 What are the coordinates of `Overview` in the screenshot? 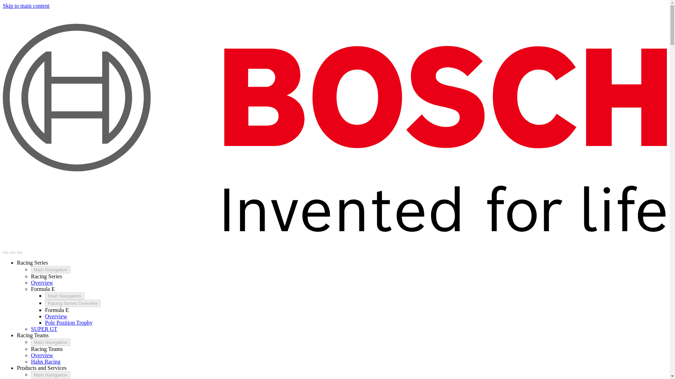 It's located at (42, 283).